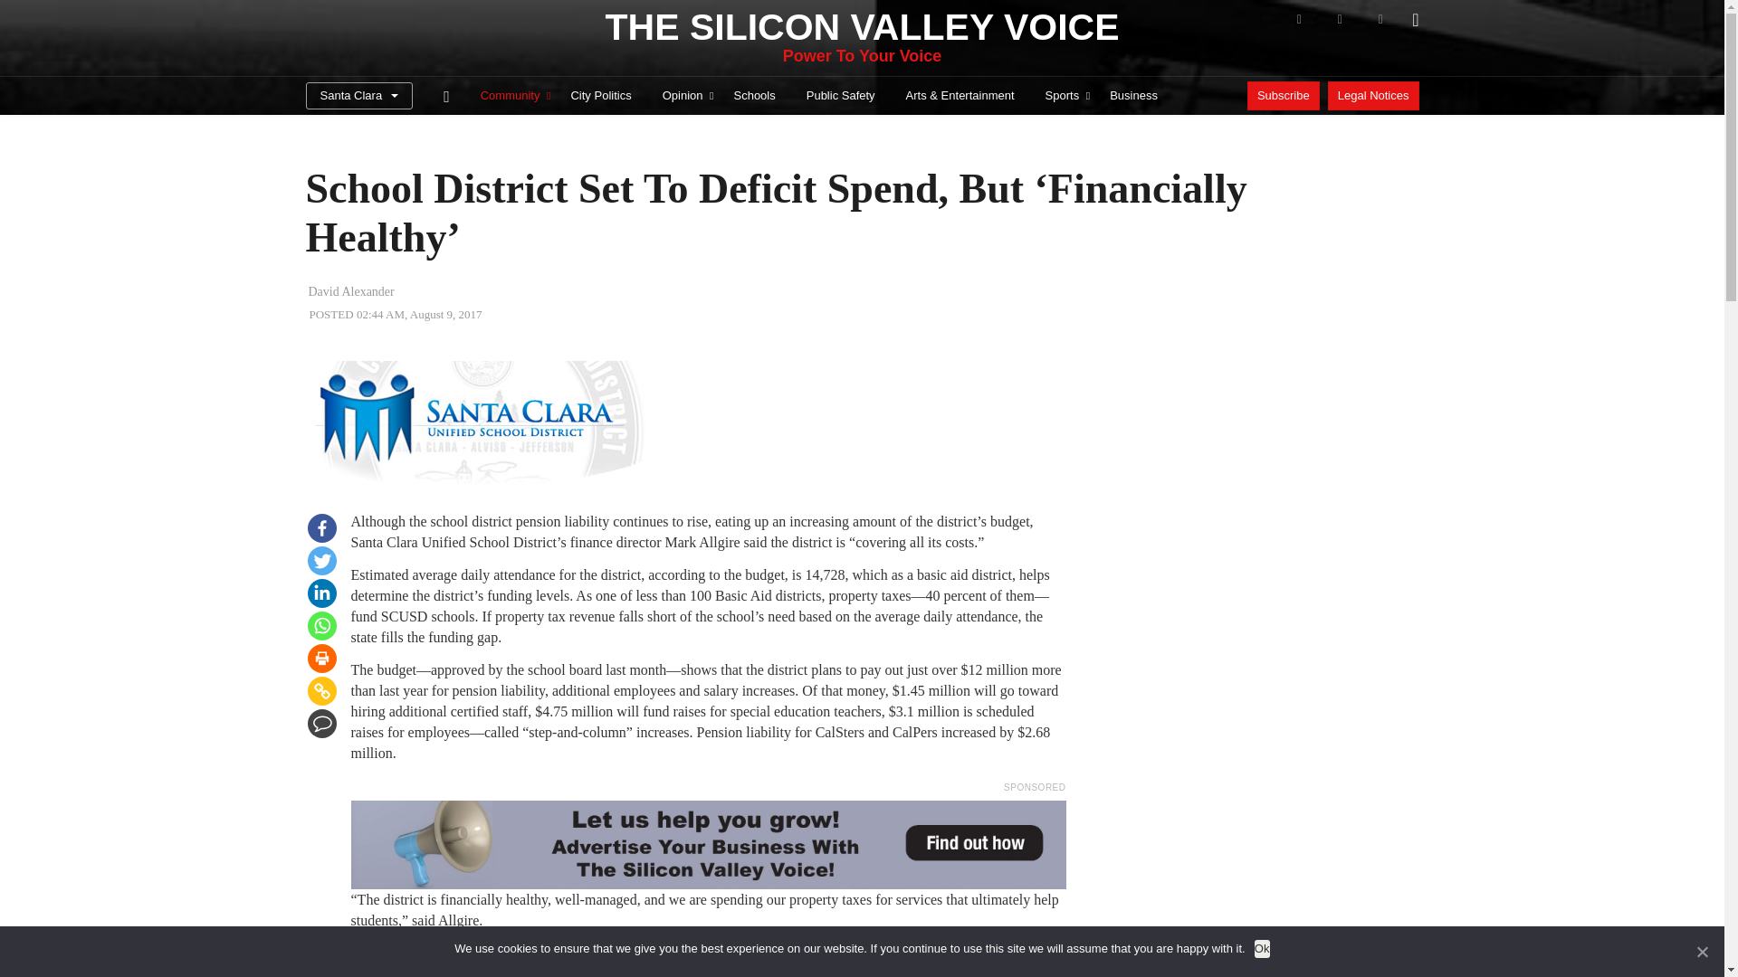 The width and height of the screenshot is (1738, 977). I want to click on ion-social-instagram, so click(1380, 19).